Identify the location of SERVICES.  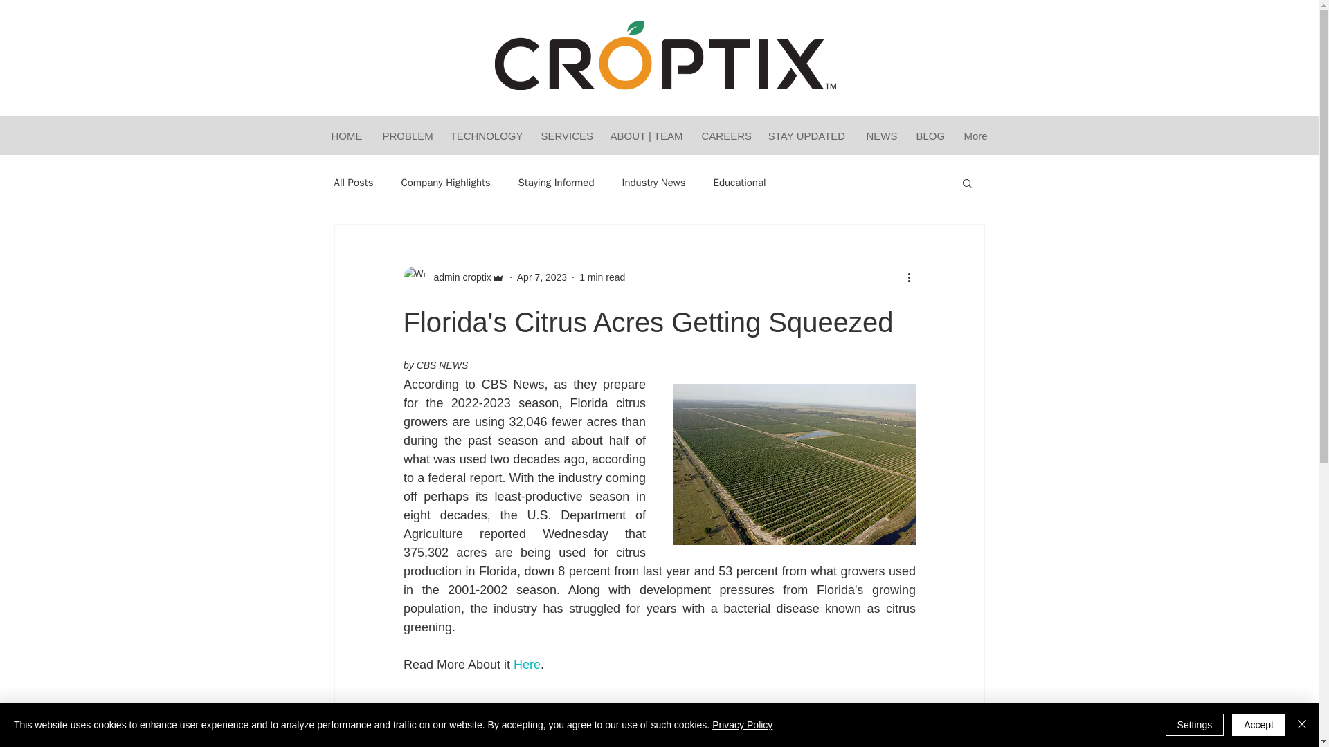
(565, 136).